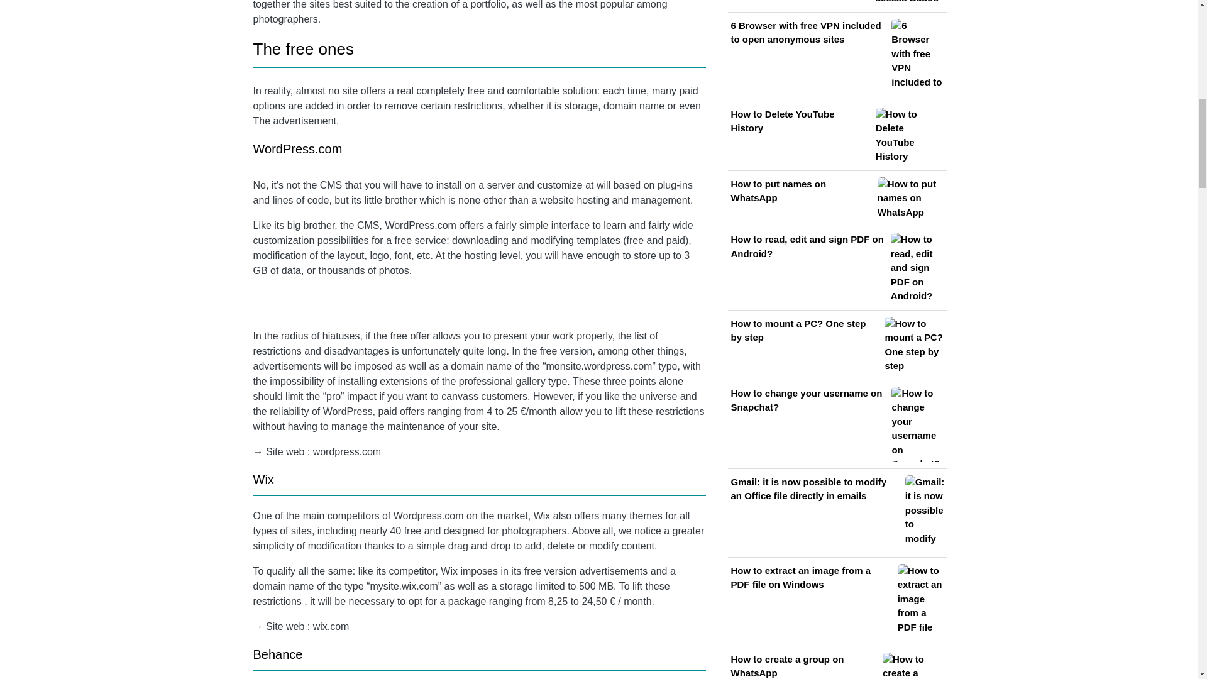 This screenshot has height=679, width=1207. What do you see at coordinates (420, 225) in the screenshot?
I see `WordPress.com` at bounding box center [420, 225].